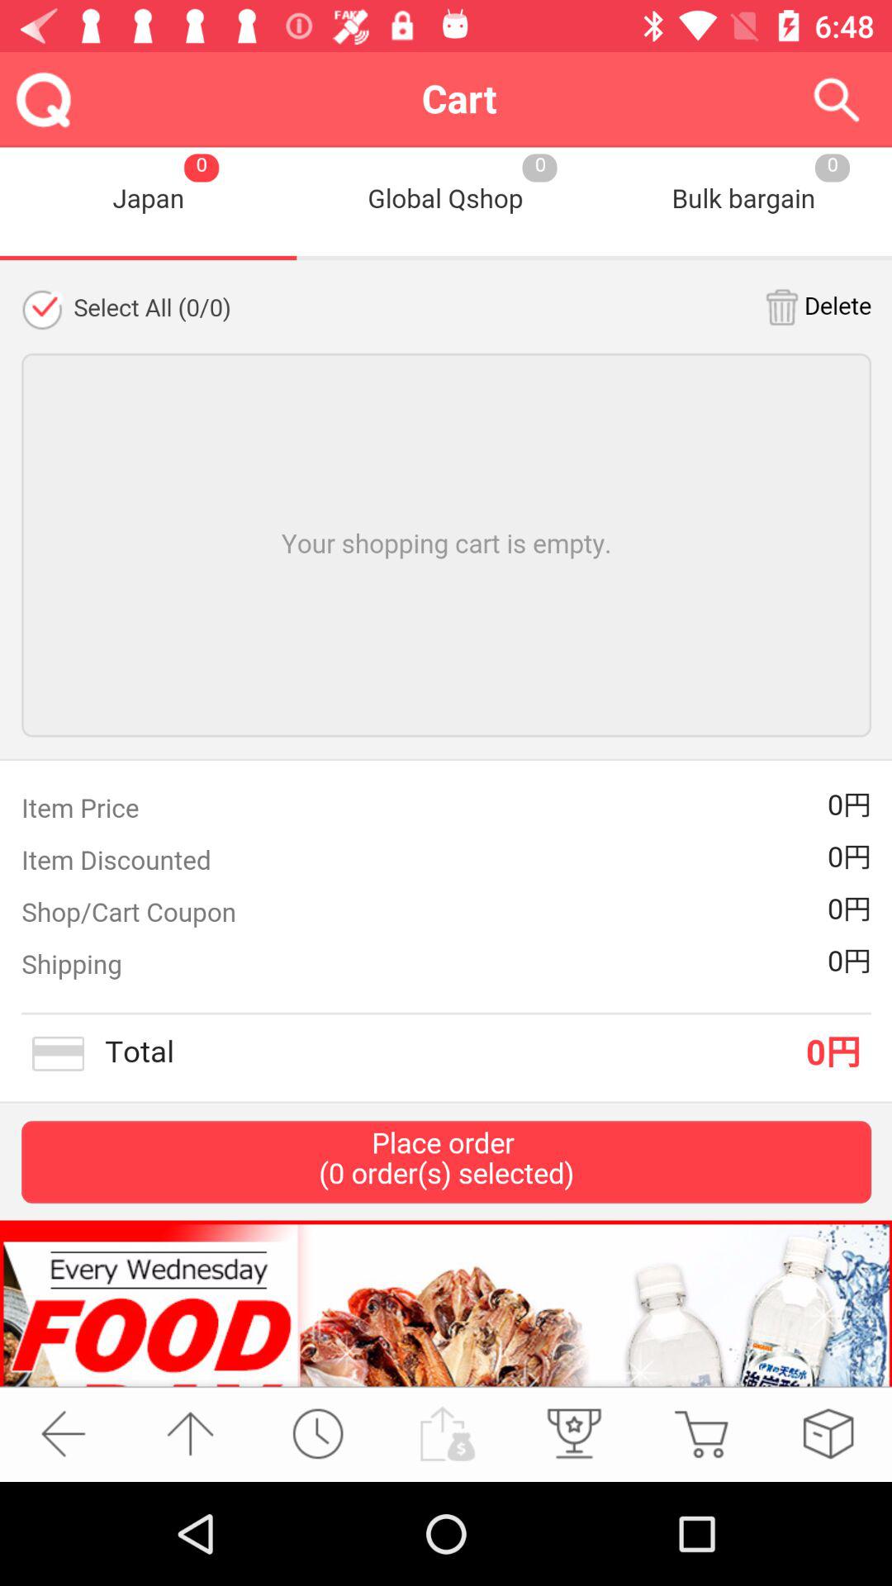 Image resolution: width=892 pixels, height=1586 pixels. Describe the element at coordinates (700, 1434) in the screenshot. I see `view cart` at that location.